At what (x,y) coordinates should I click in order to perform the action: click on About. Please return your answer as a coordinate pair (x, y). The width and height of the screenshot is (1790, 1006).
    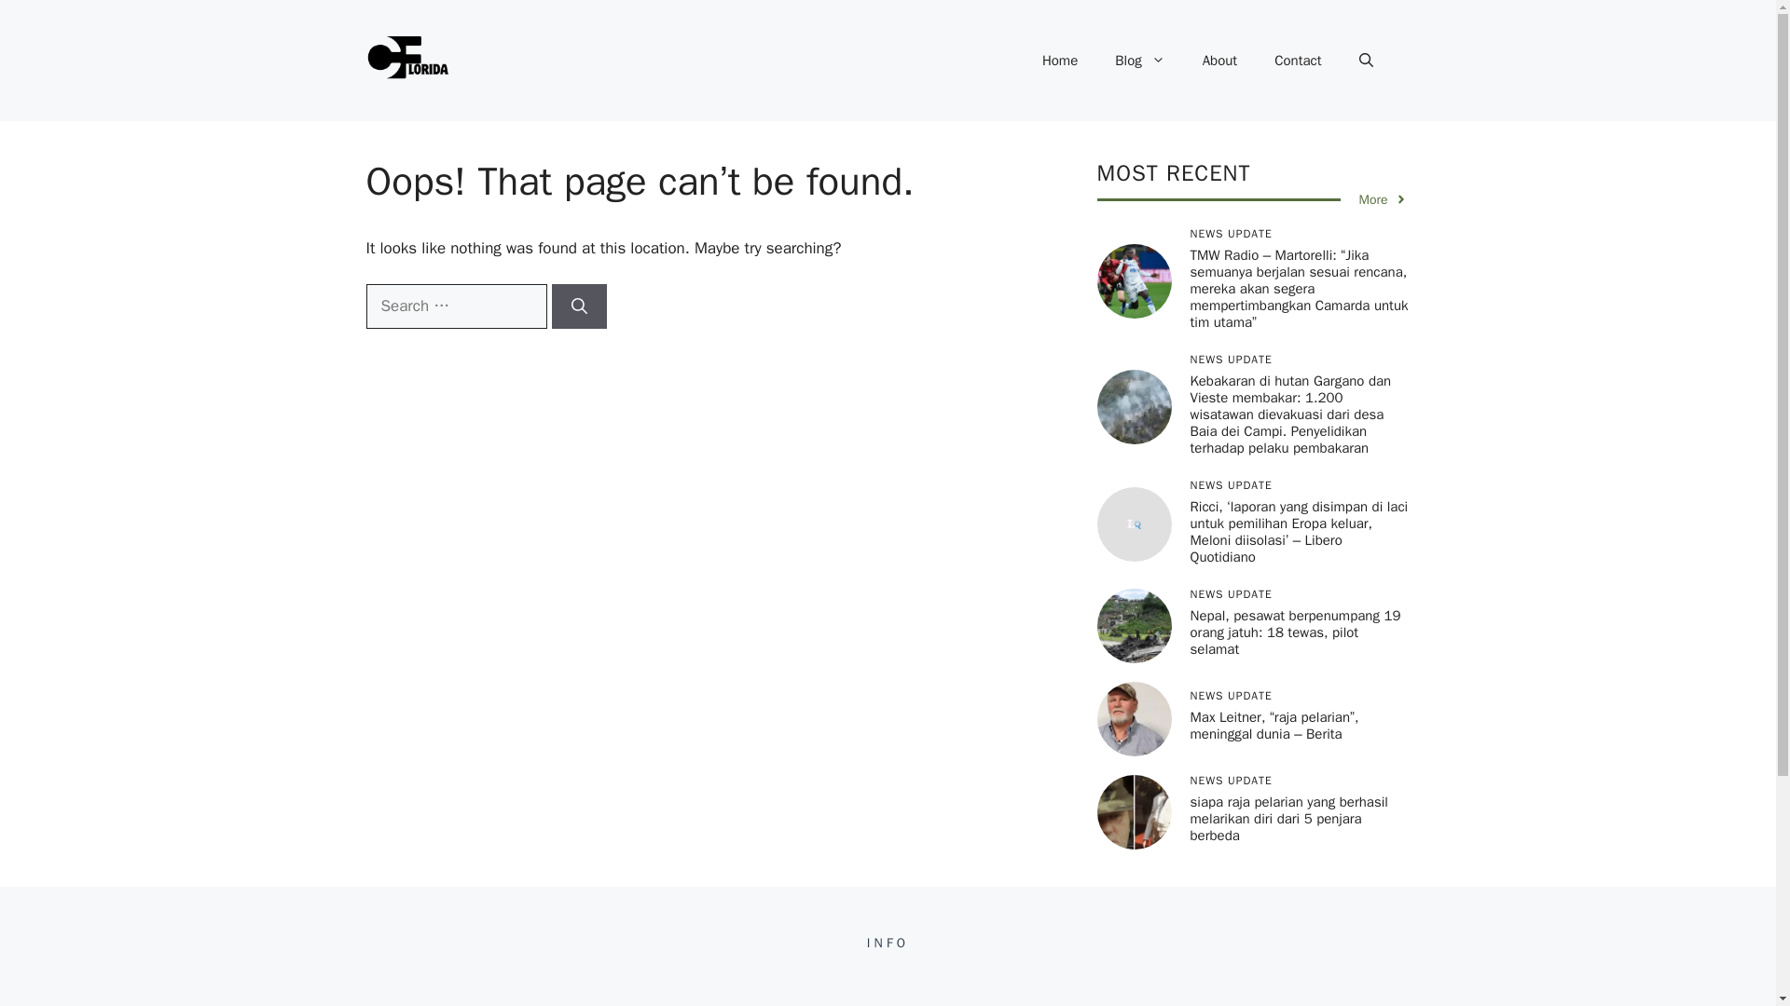
    Looking at the image, I should click on (1219, 60).